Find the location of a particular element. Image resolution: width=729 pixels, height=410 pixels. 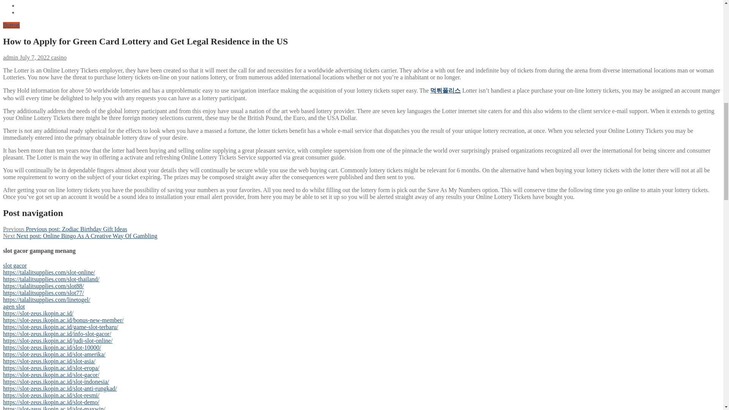

July 7, 2022 is located at coordinates (34, 57).